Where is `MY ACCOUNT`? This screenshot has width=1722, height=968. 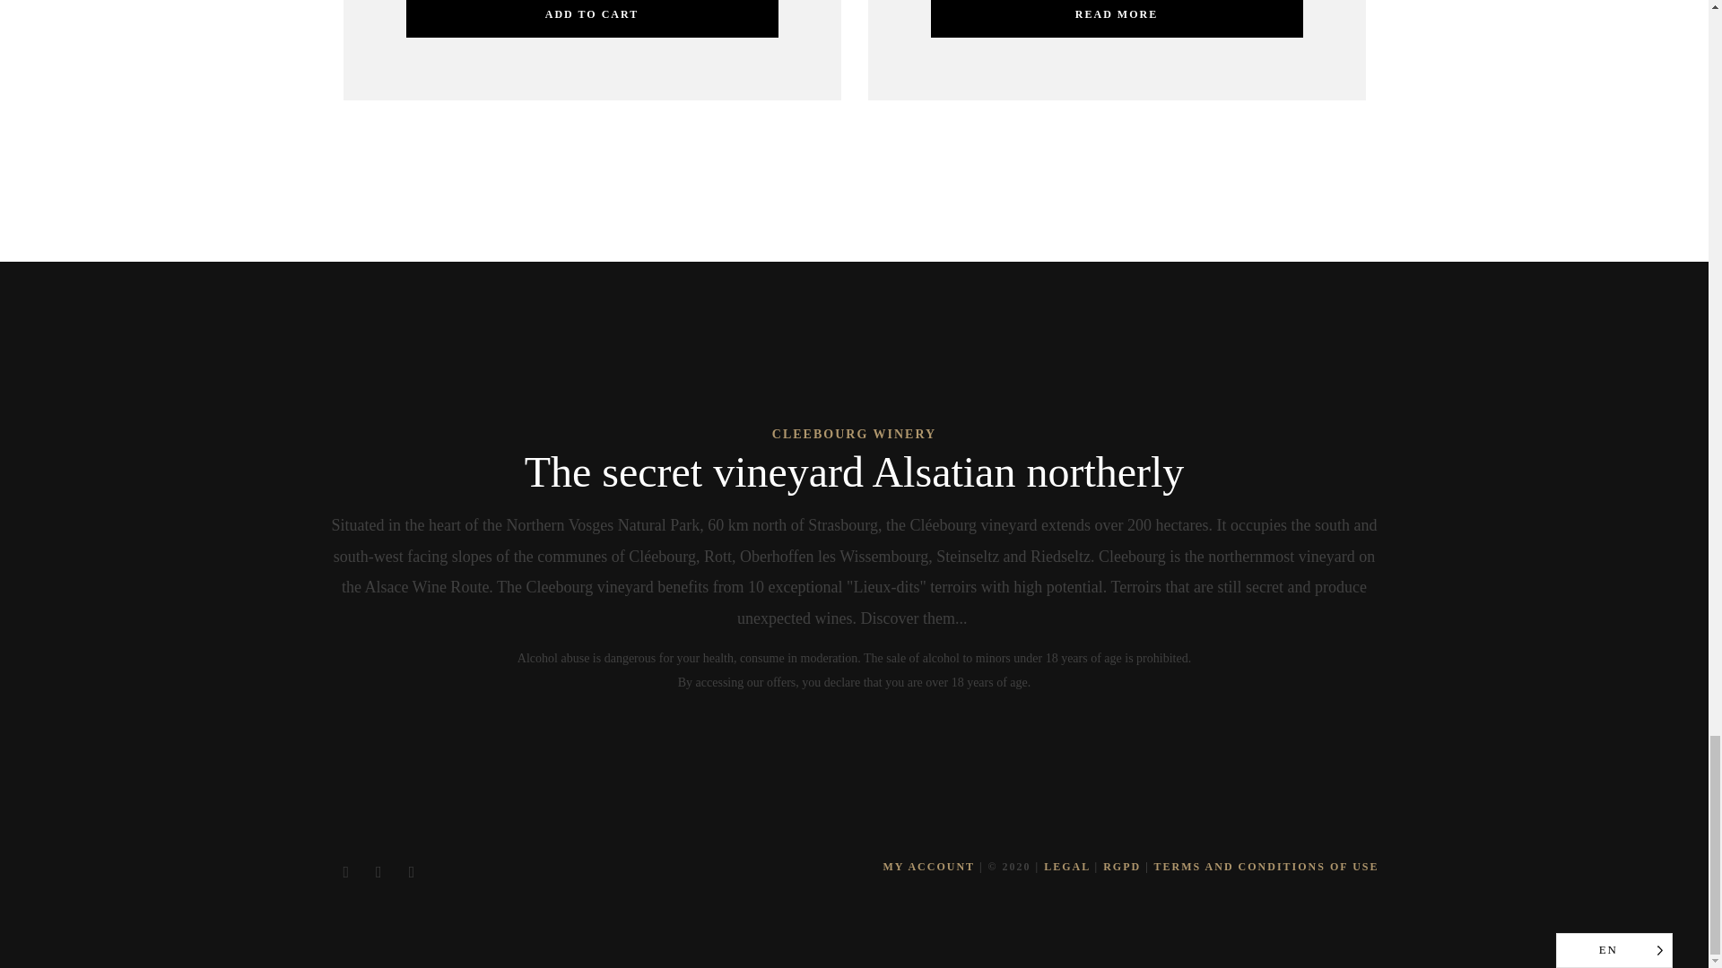 MY ACCOUNT is located at coordinates (928, 867).